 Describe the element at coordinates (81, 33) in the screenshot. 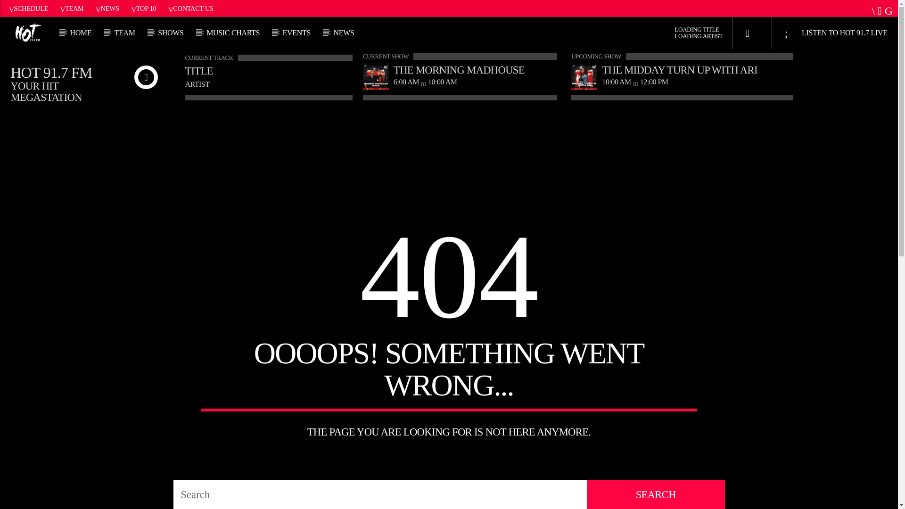

I see `HOME` at that location.